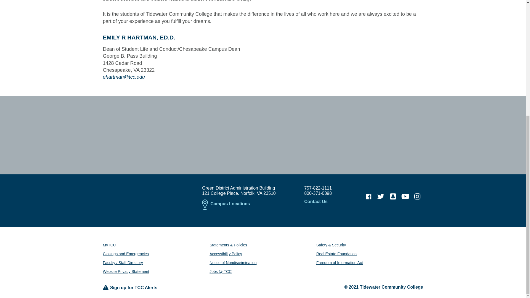 This screenshot has height=298, width=530. I want to click on TCC on Instagram, so click(417, 196).